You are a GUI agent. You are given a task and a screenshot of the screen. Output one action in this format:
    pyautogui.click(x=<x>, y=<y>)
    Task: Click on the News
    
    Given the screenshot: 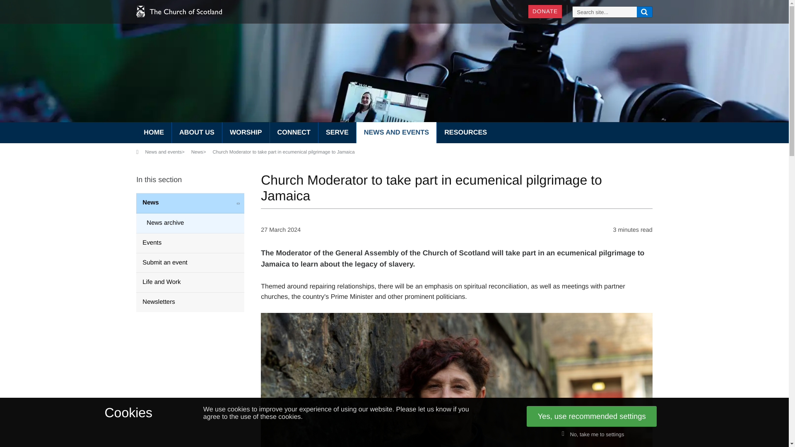 What is the action you would take?
    pyautogui.click(x=197, y=152)
    